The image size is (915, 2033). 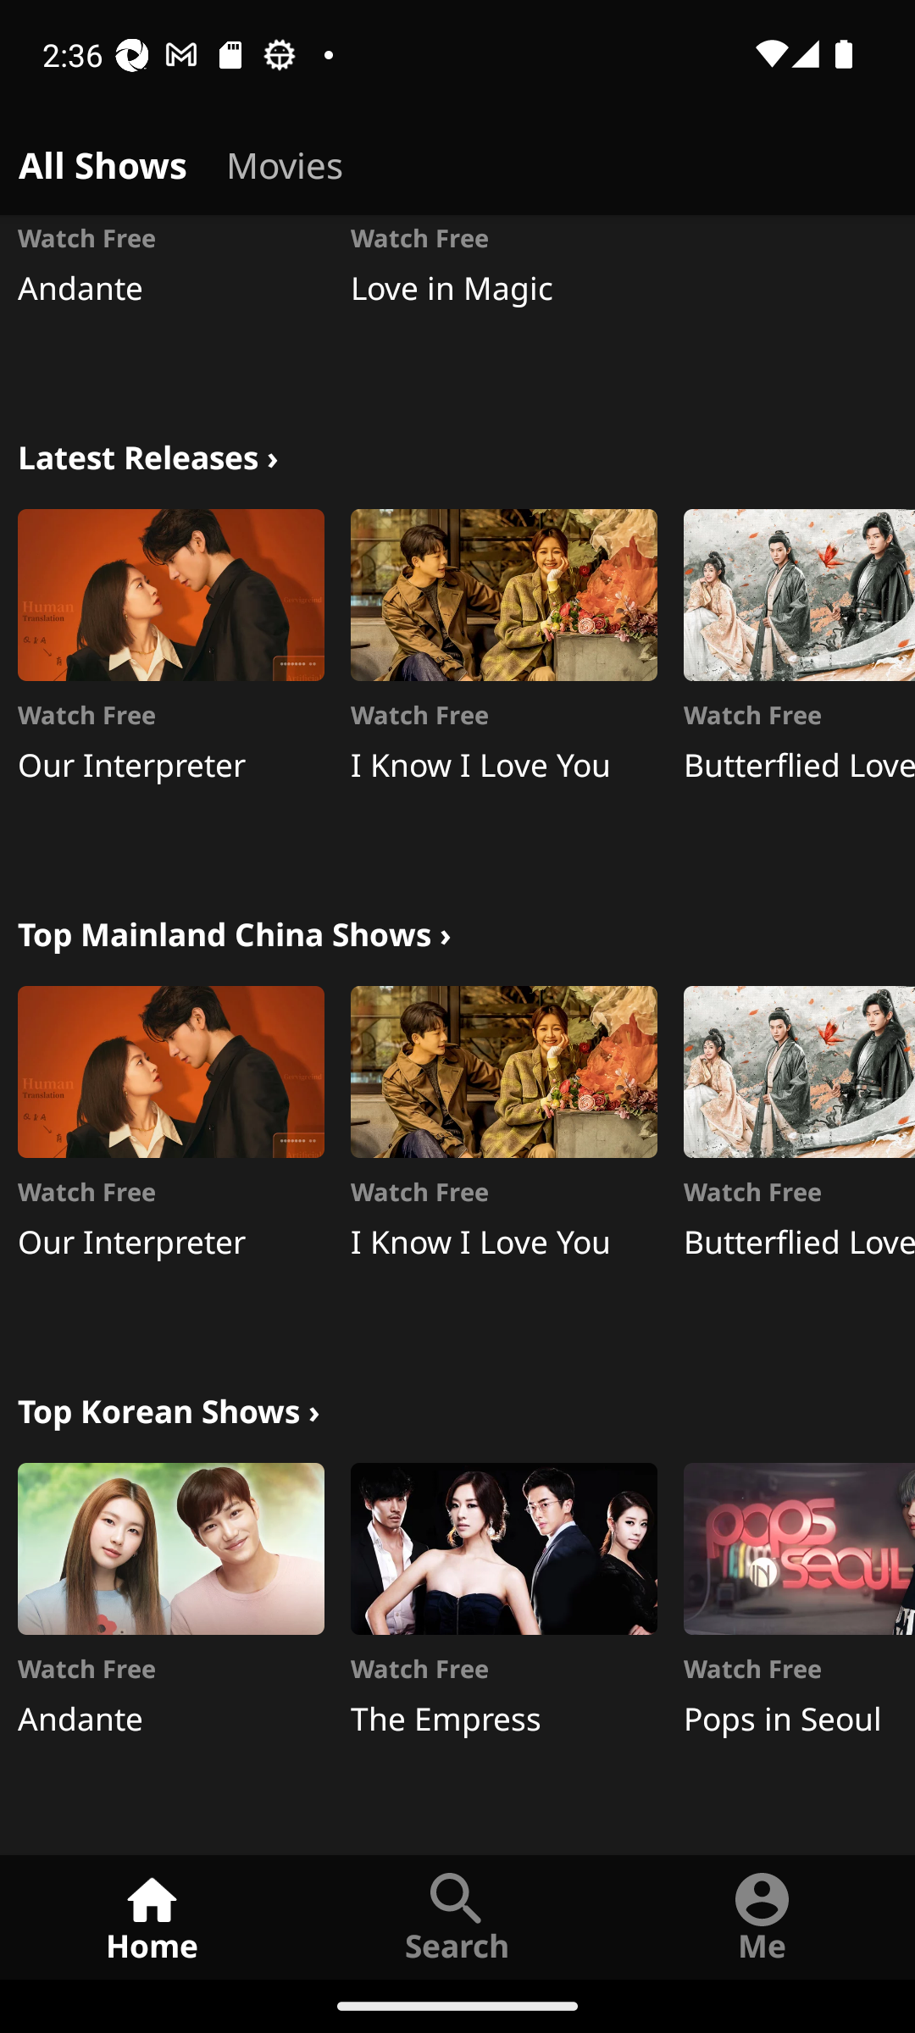 I want to click on Top Mainland China Shows › china_trending, so click(x=234, y=932).